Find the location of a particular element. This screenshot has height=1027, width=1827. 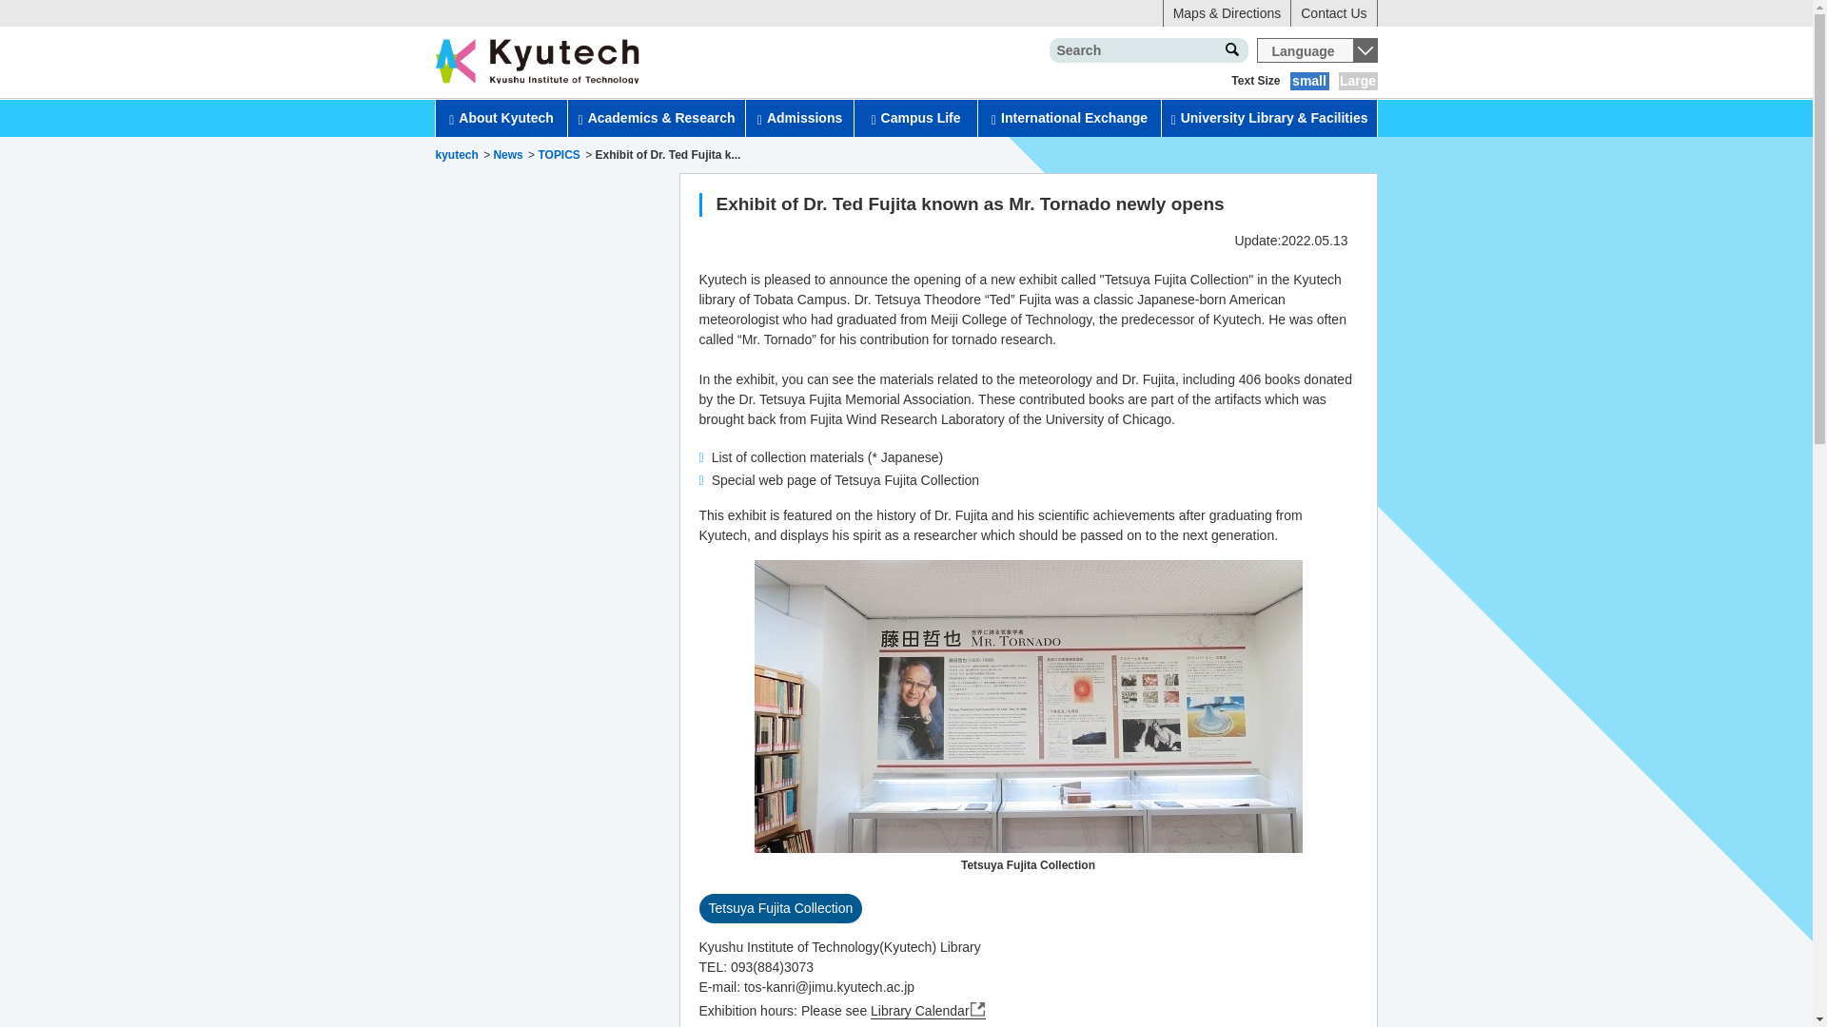

small is located at coordinates (1309, 81).